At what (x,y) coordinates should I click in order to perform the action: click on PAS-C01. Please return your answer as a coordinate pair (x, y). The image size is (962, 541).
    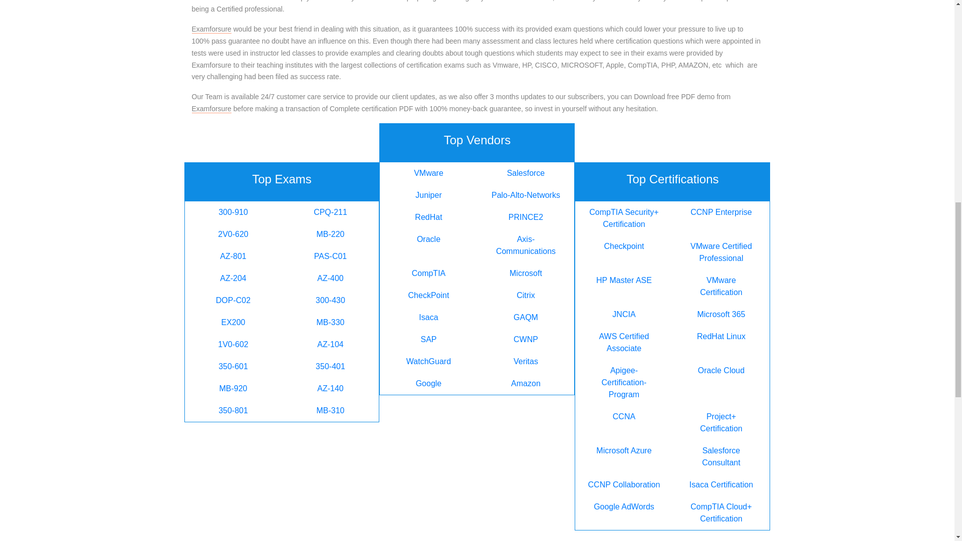
    Looking at the image, I should click on (330, 256).